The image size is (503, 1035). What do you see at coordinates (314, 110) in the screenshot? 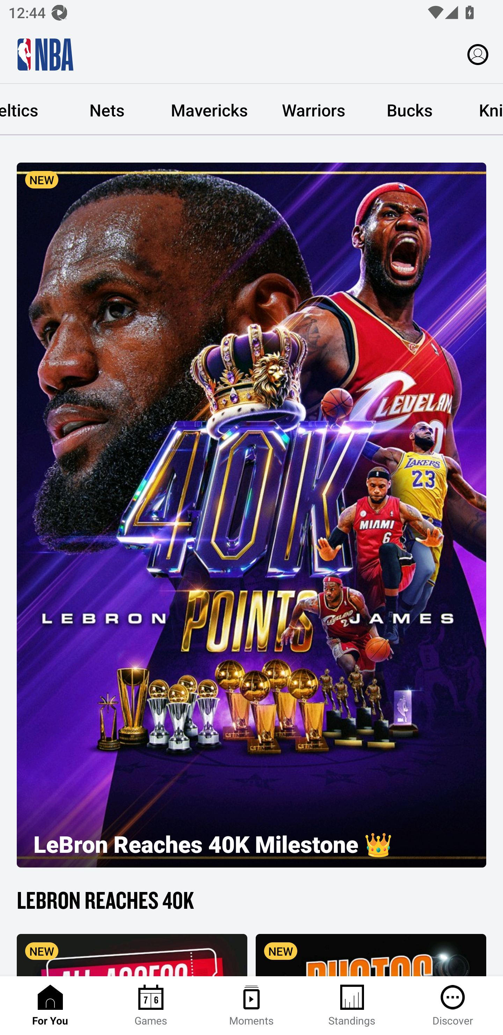
I see `Warriors` at bounding box center [314, 110].